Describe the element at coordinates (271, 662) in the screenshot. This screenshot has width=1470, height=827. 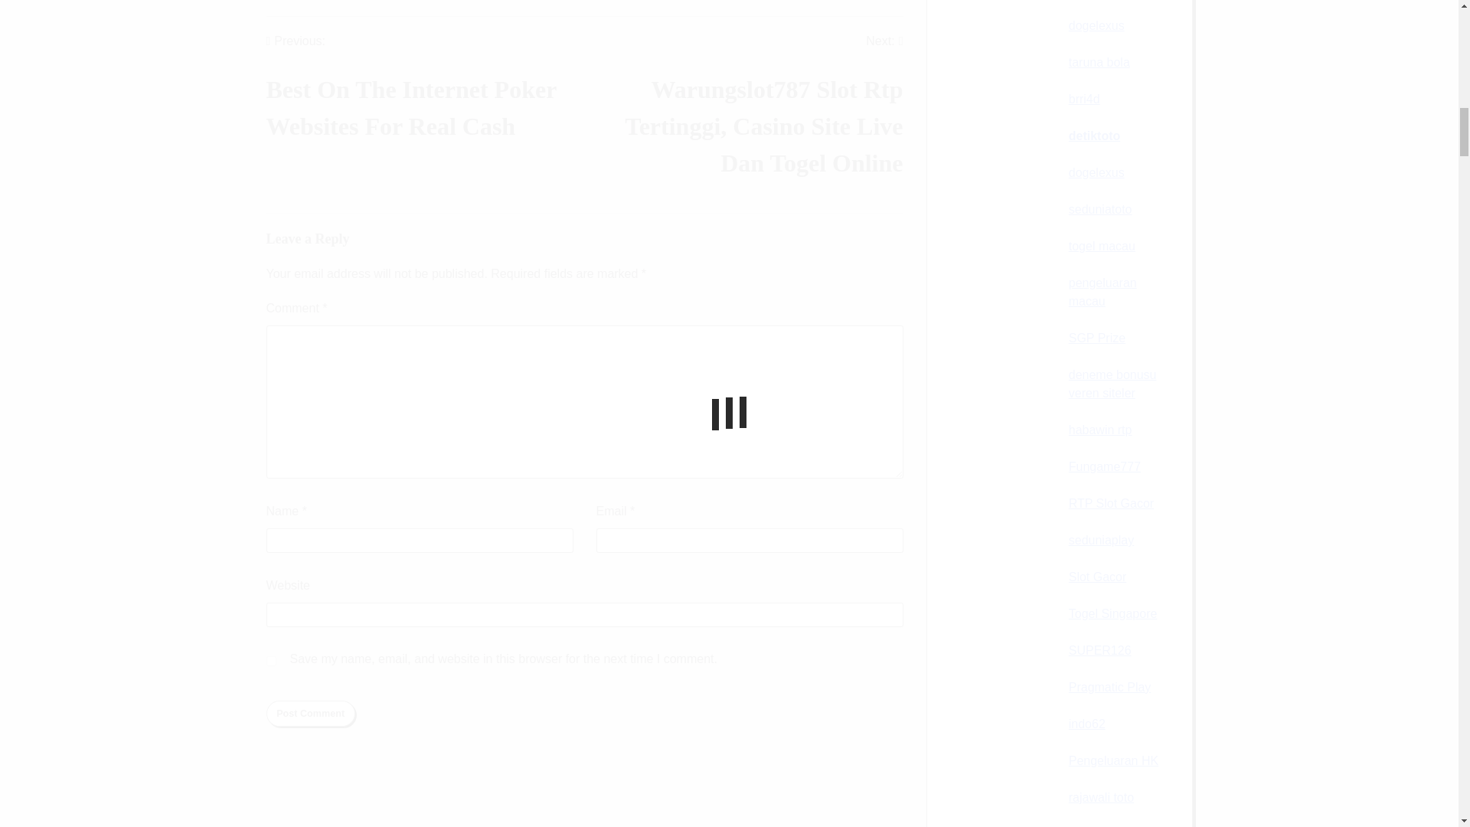
I see `yes` at that location.